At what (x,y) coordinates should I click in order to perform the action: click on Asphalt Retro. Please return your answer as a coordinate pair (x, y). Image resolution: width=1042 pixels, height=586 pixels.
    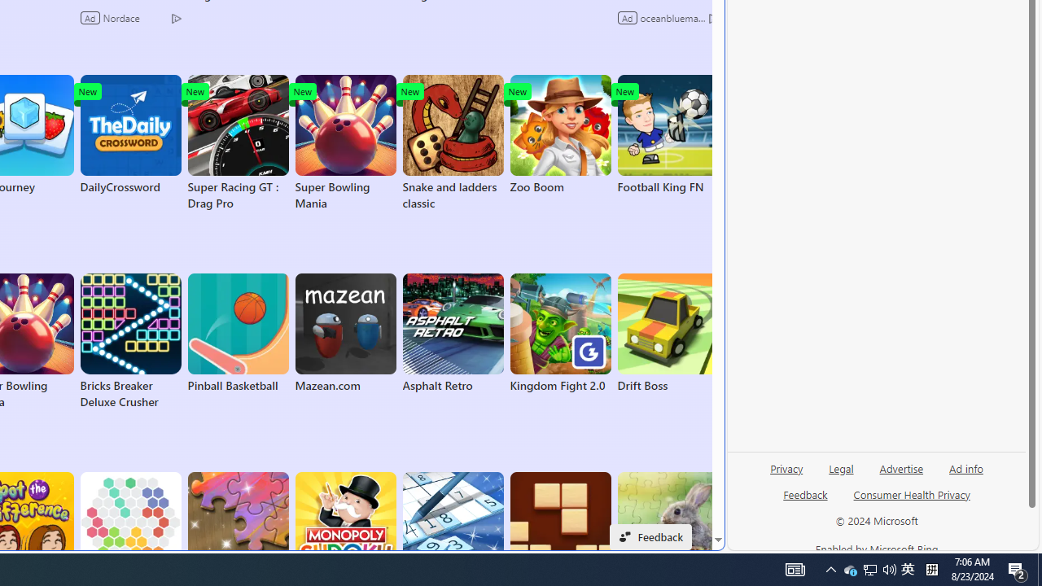
    Looking at the image, I should click on (453, 334).